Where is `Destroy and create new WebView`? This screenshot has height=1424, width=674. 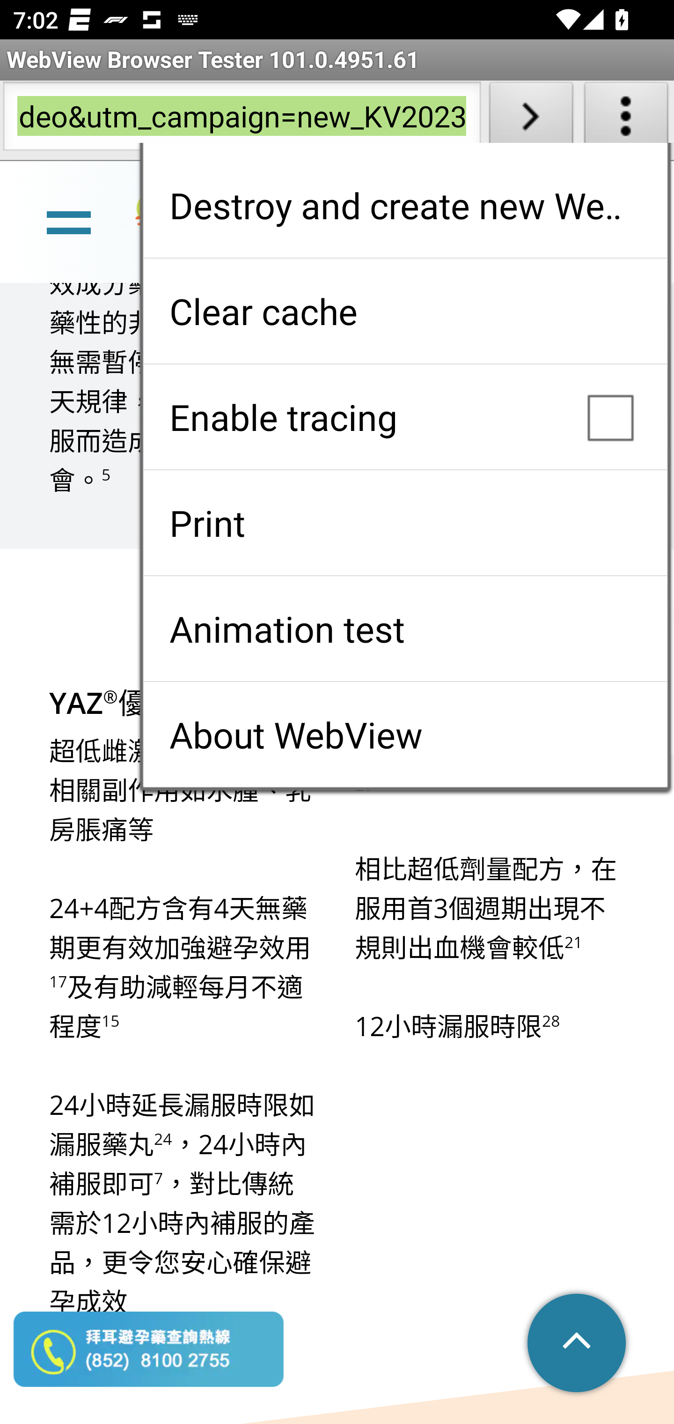 Destroy and create new WebView is located at coordinates (405, 205).